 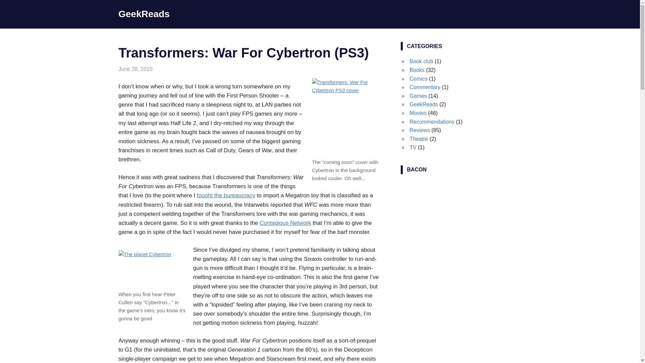 I want to click on Books, so click(x=417, y=70).